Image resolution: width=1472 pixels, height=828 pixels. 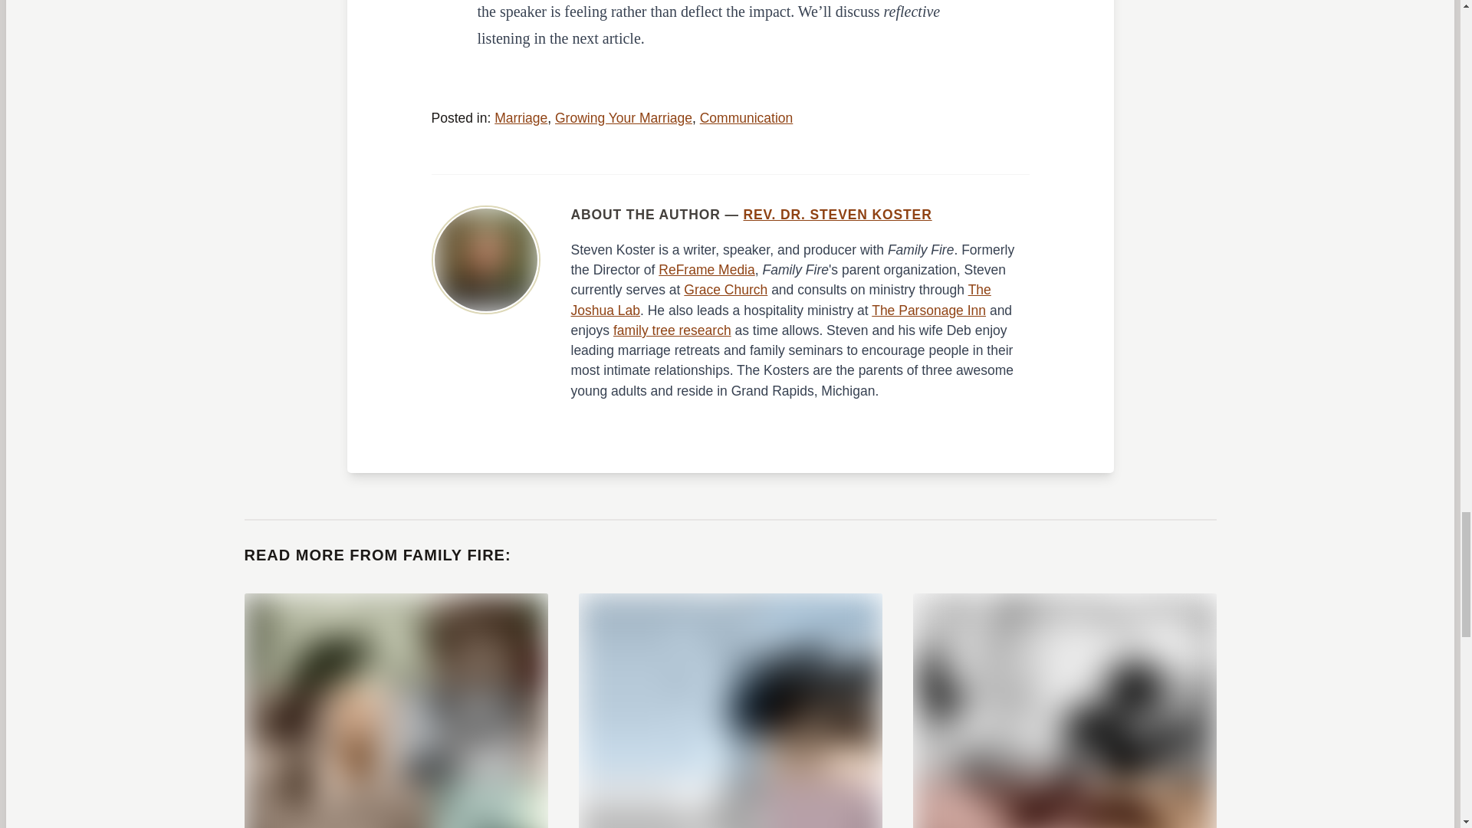 I want to click on Marriage, so click(x=521, y=118).